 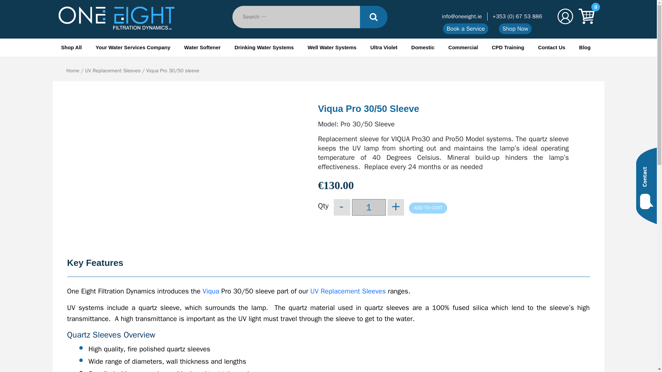 What do you see at coordinates (369, 207) in the screenshot?
I see `1` at bounding box center [369, 207].